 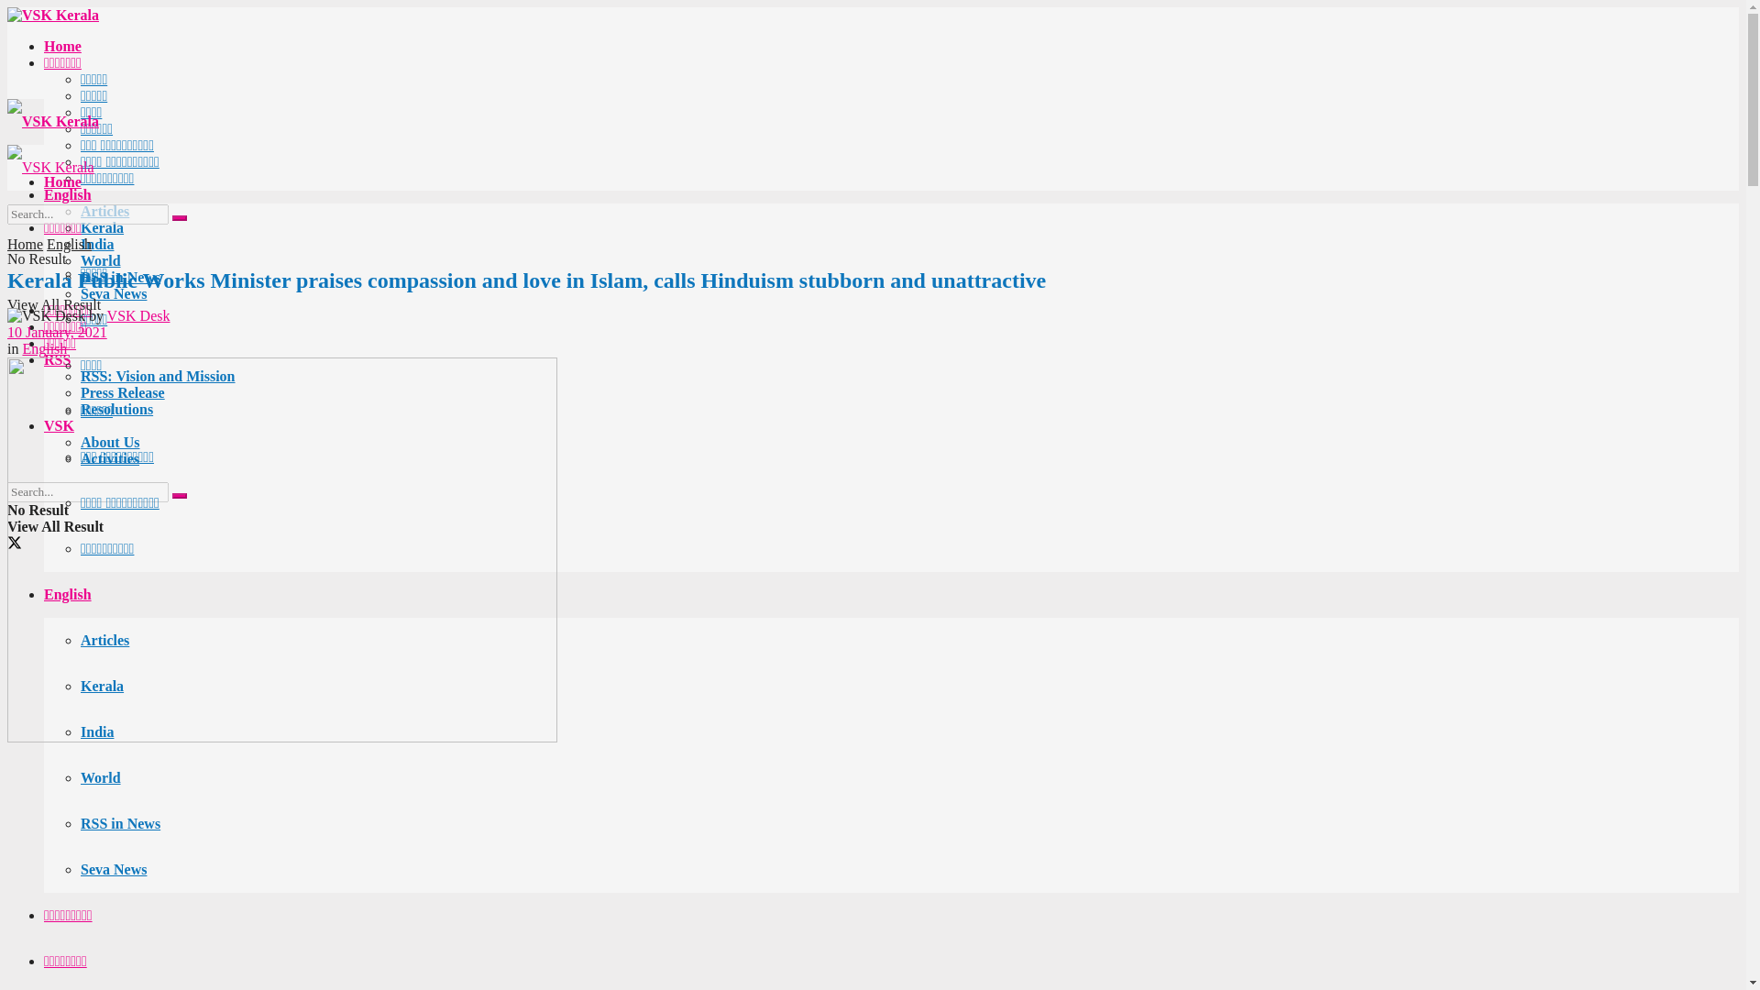 What do you see at coordinates (68, 194) in the screenshot?
I see `English` at bounding box center [68, 194].